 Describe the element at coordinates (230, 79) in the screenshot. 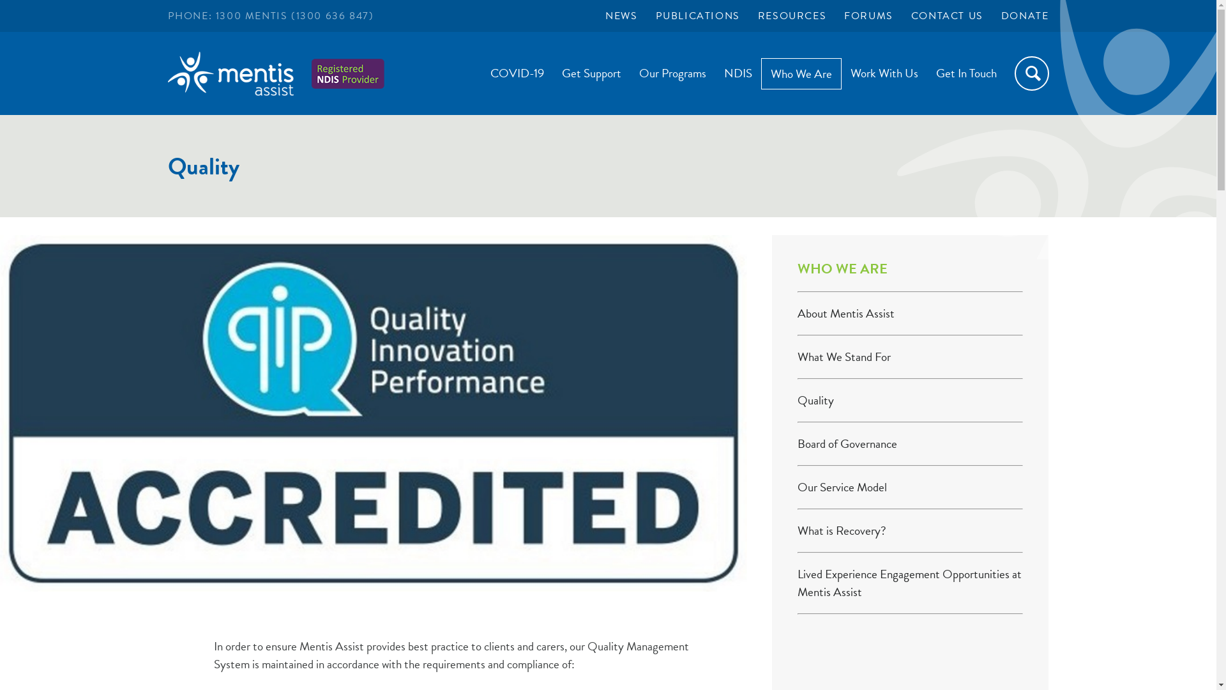

I see `HOME` at that location.